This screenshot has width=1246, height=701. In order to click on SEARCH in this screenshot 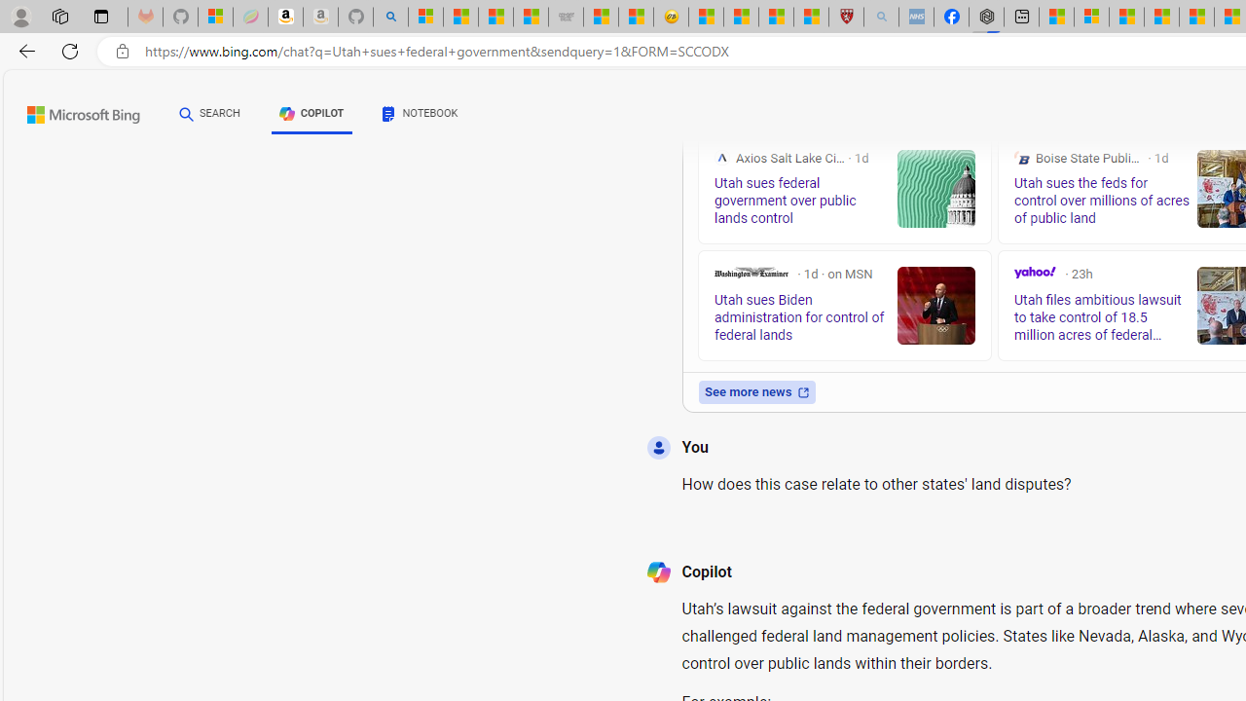, I will do `click(209, 113)`.